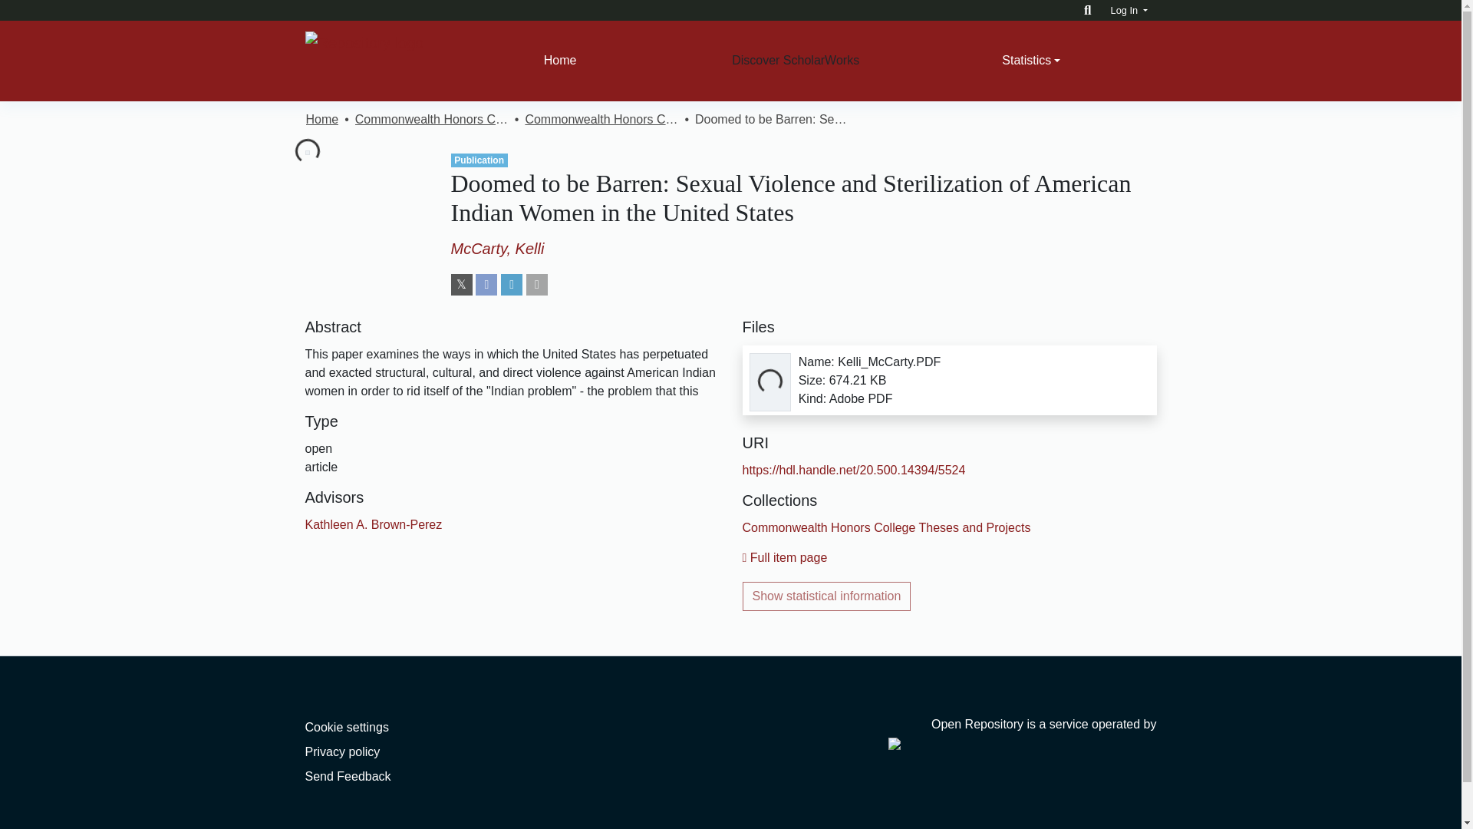 This screenshot has height=829, width=1473. What do you see at coordinates (1129, 10) in the screenshot?
I see `Log In` at bounding box center [1129, 10].